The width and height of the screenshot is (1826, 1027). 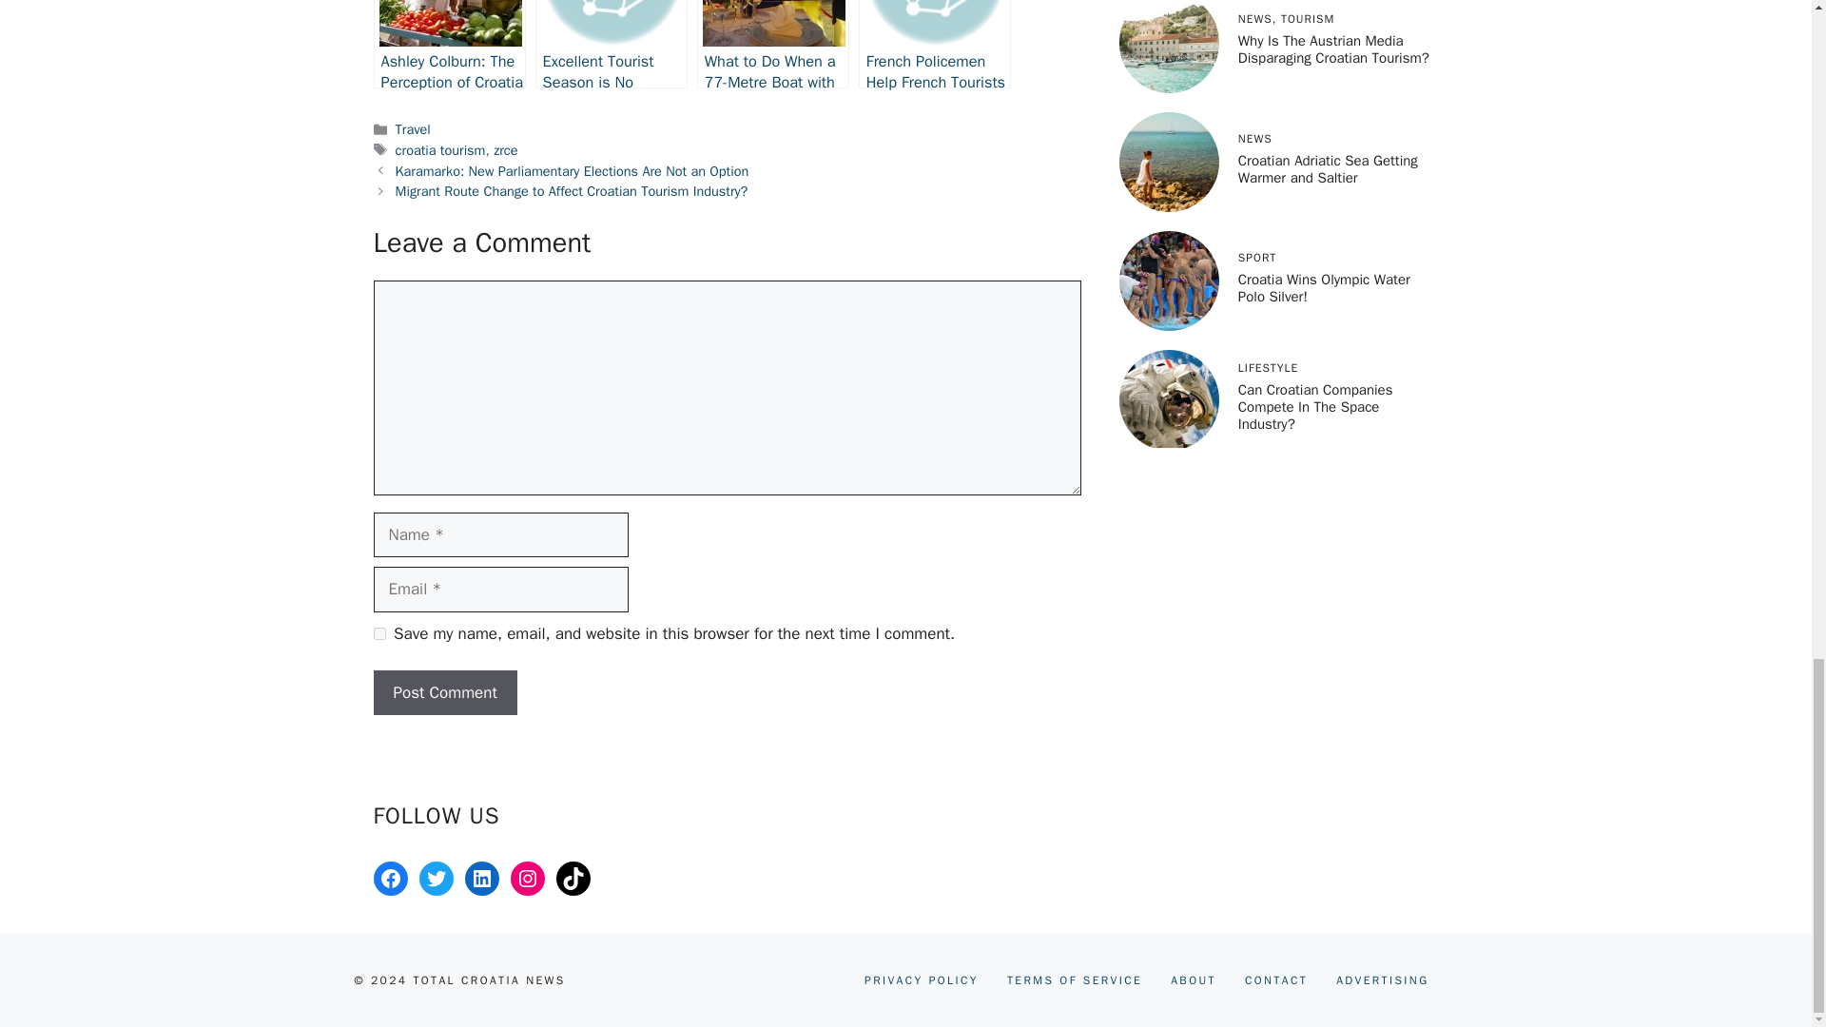 I want to click on French Policemen Help French Tourists in Split, so click(x=934, y=44).